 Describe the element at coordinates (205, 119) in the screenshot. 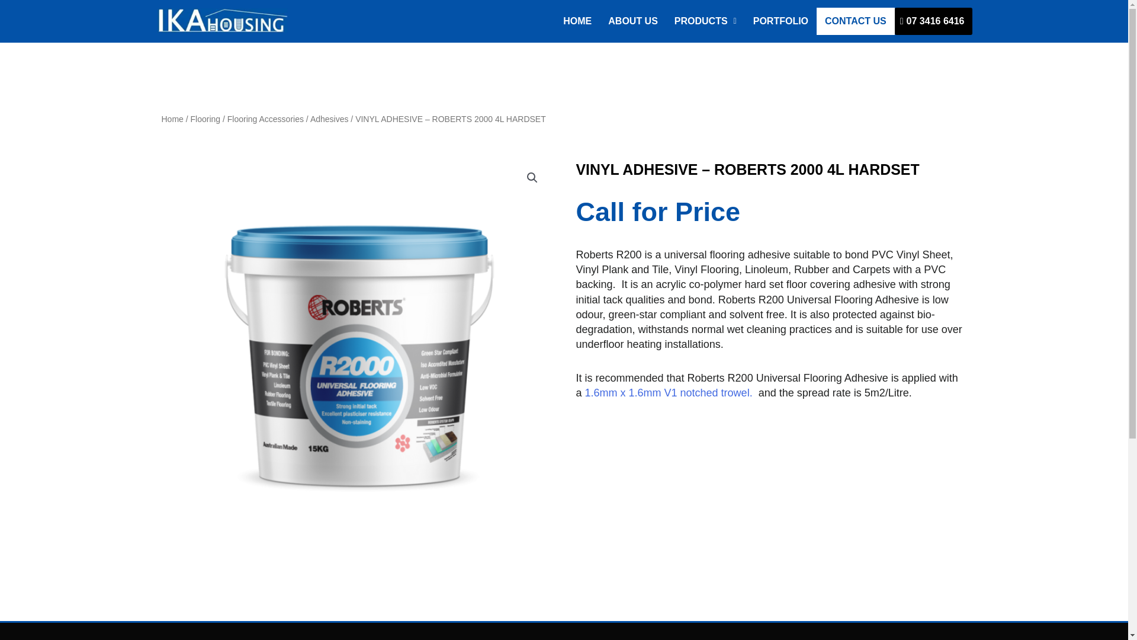

I see `Flooring` at that location.